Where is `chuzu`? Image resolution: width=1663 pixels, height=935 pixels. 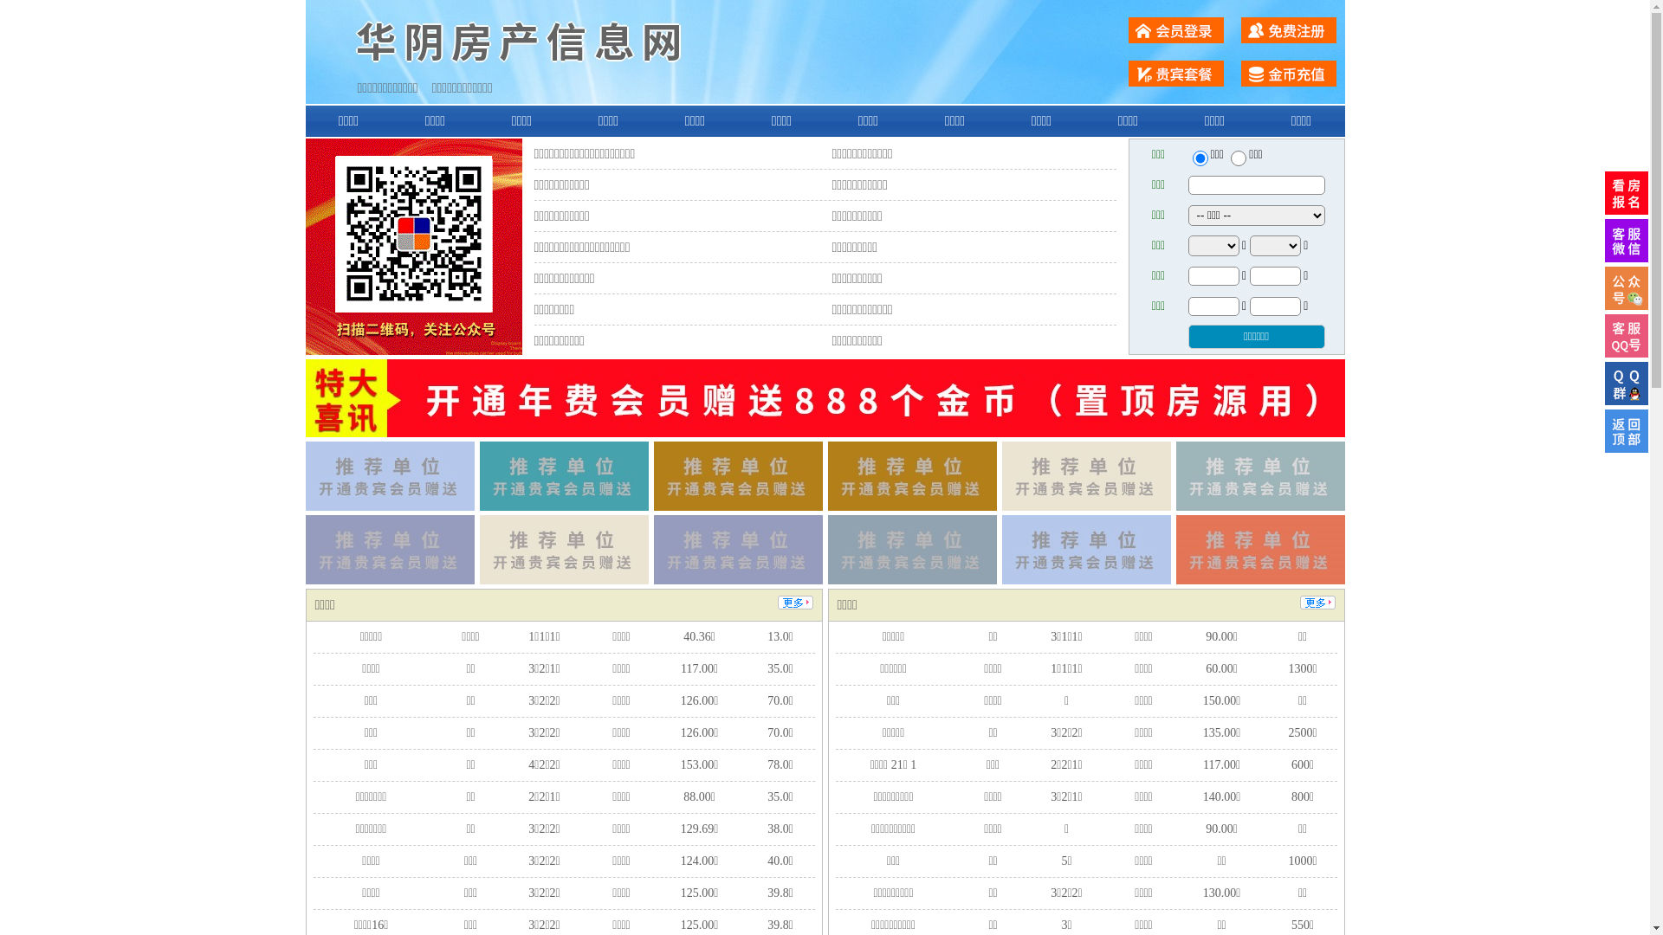
chuzu is located at coordinates (1239, 158).